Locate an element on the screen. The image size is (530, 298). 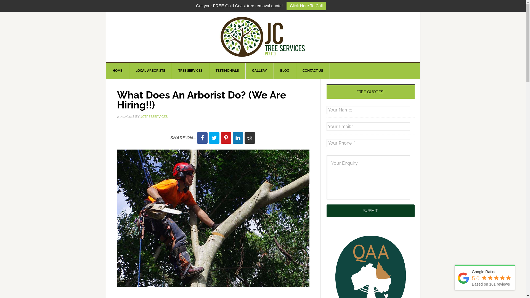
Share on Pinterest is located at coordinates (226, 138).